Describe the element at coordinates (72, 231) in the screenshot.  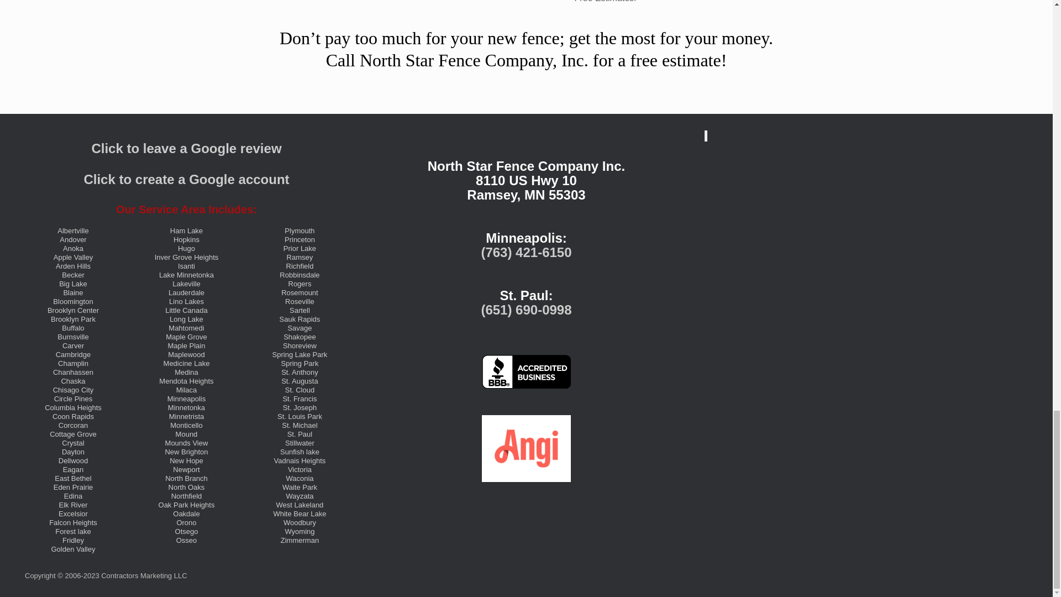
I see `Albertville` at that location.